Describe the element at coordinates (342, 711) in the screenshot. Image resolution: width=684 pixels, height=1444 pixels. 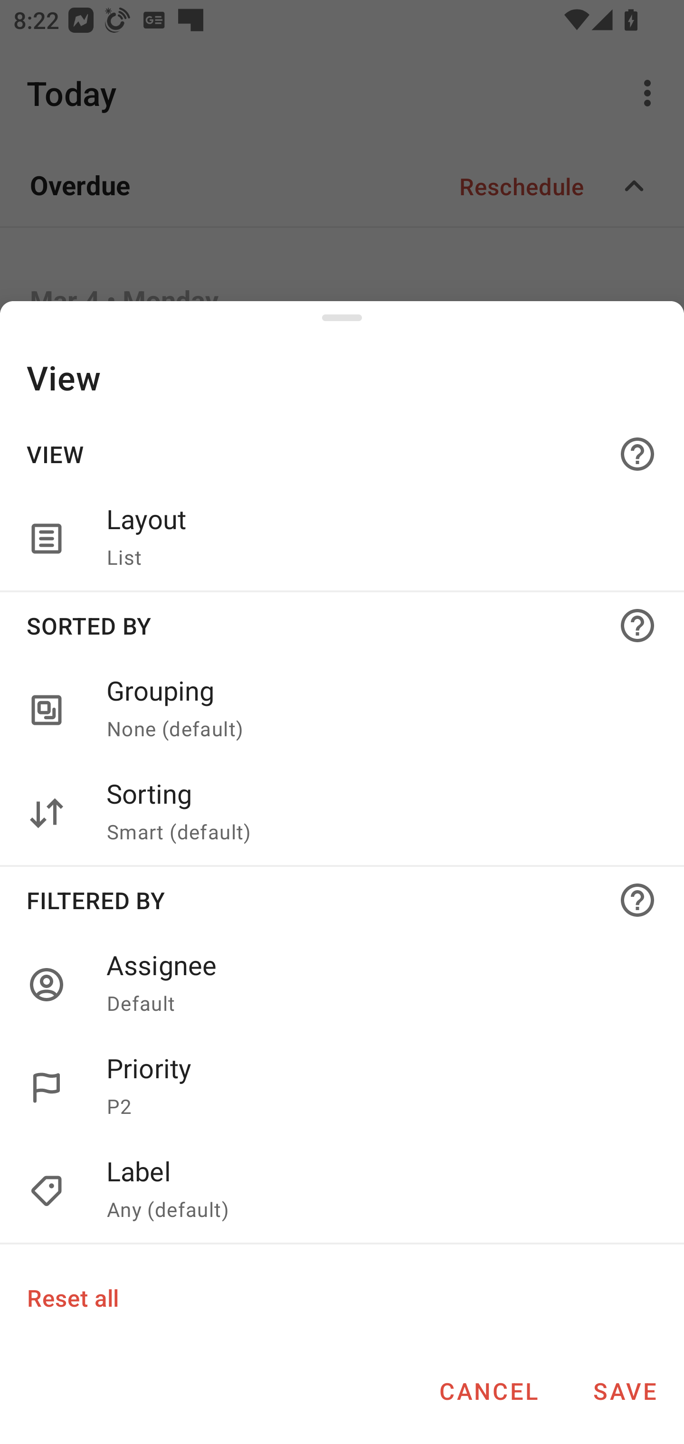
I see `Grouping None (default)` at that location.